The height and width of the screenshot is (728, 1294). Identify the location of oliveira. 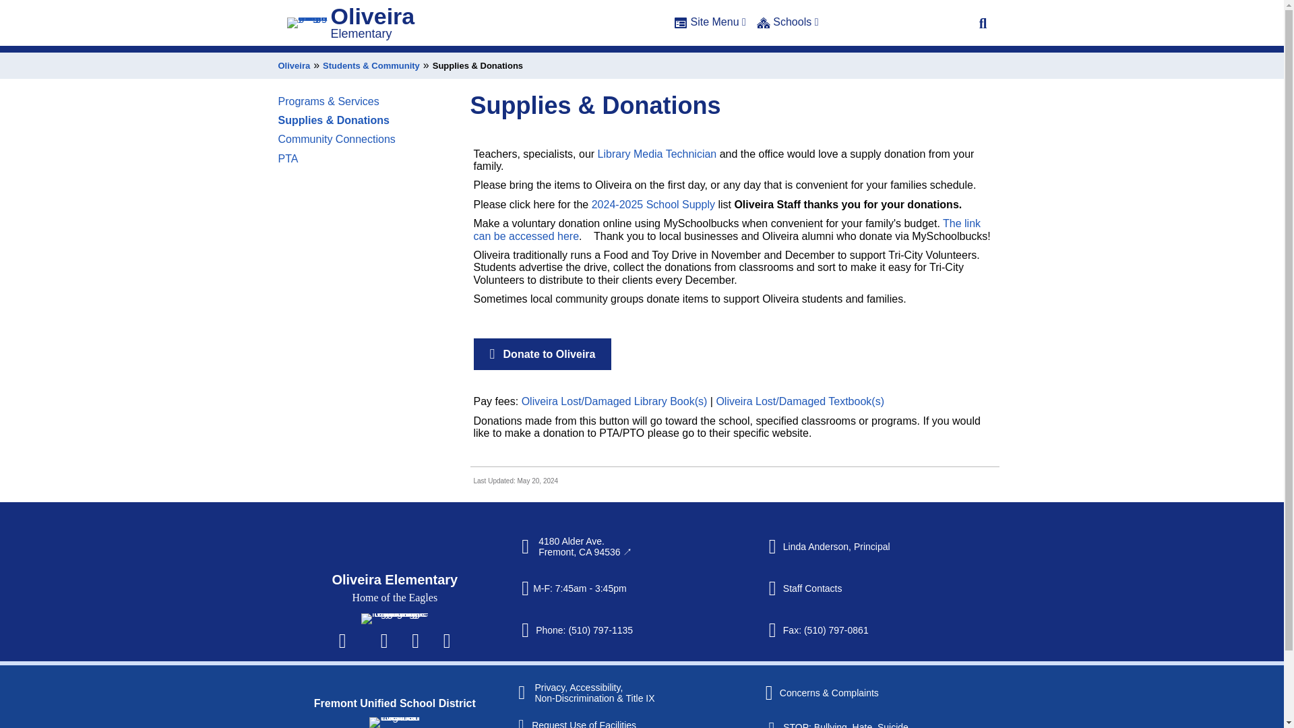
(394, 600).